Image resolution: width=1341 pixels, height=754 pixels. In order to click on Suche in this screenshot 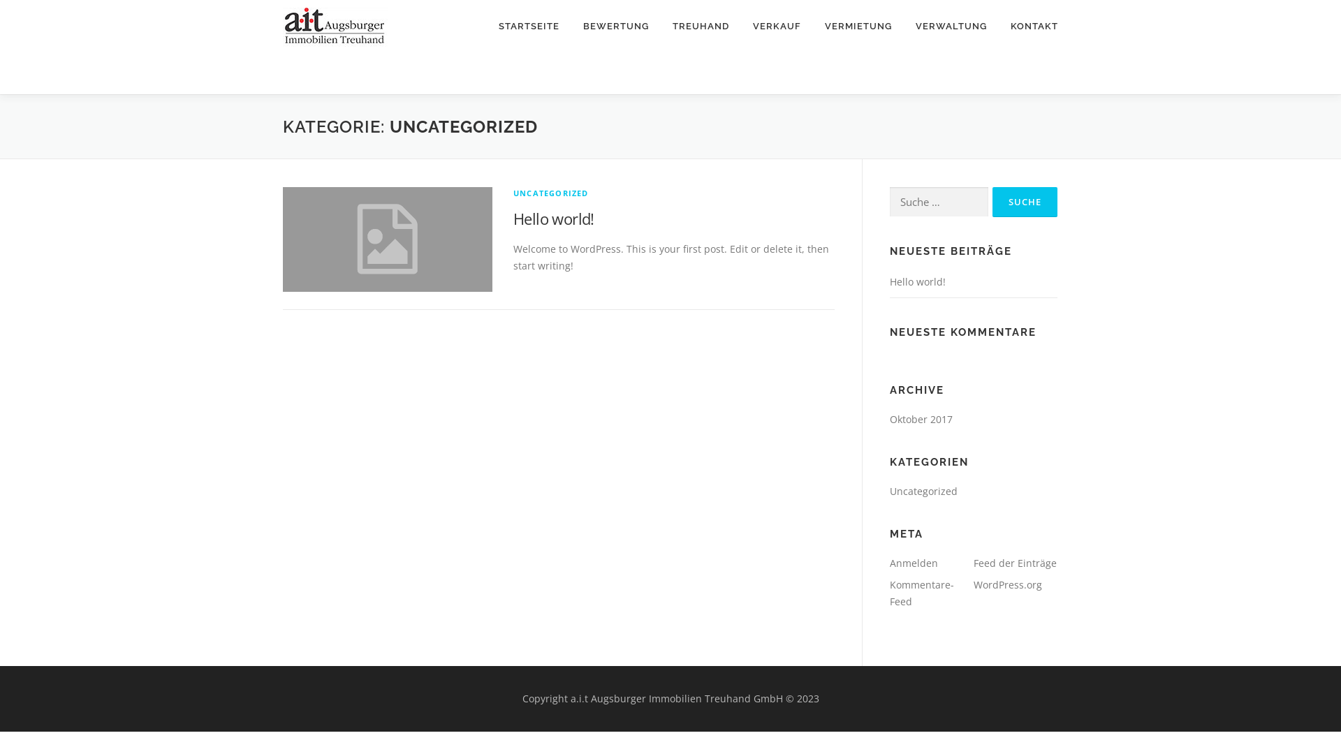, I will do `click(1025, 202)`.